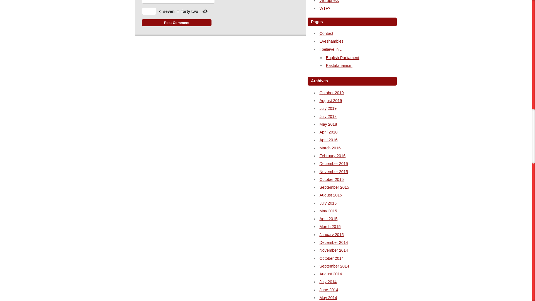 This screenshot has height=301, width=535. What do you see at coordinates (176, 23) in the screenshot?
I see `Post Comment` at bounding box center [176, 23].